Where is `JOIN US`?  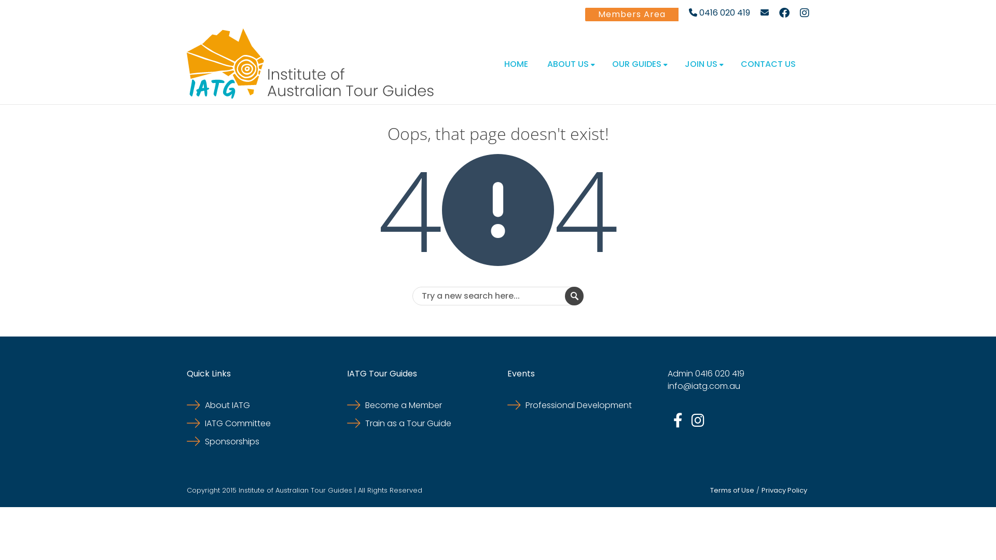
JOIN US is located at coordinates (703, 63).